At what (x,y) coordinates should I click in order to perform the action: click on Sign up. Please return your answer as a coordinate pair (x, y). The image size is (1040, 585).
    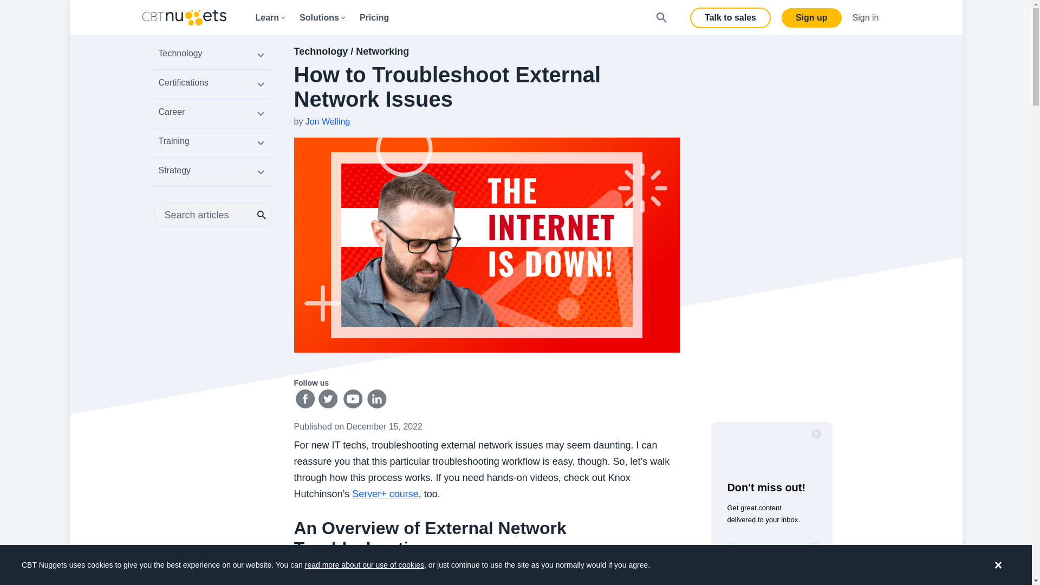
    Looking at the image, I should click on (811, 17).